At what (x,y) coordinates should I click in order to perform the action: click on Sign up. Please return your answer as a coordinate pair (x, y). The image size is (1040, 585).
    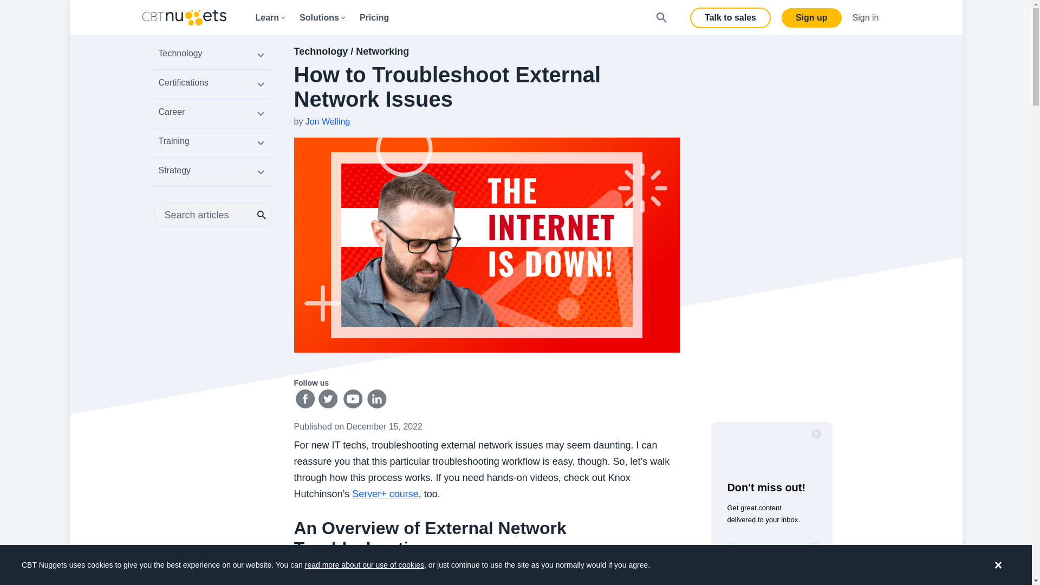
    Looking at the image, I should click on (811, 17).